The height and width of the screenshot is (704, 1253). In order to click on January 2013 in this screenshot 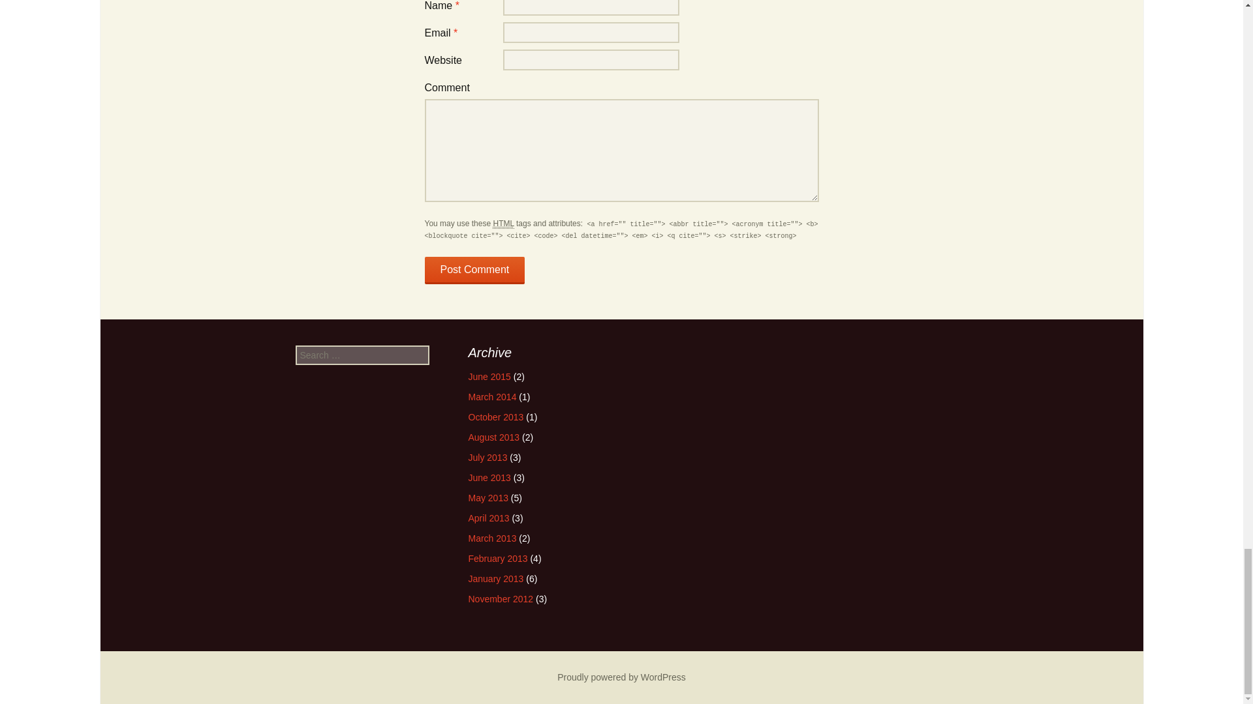, I will do `click(496, 579)`.